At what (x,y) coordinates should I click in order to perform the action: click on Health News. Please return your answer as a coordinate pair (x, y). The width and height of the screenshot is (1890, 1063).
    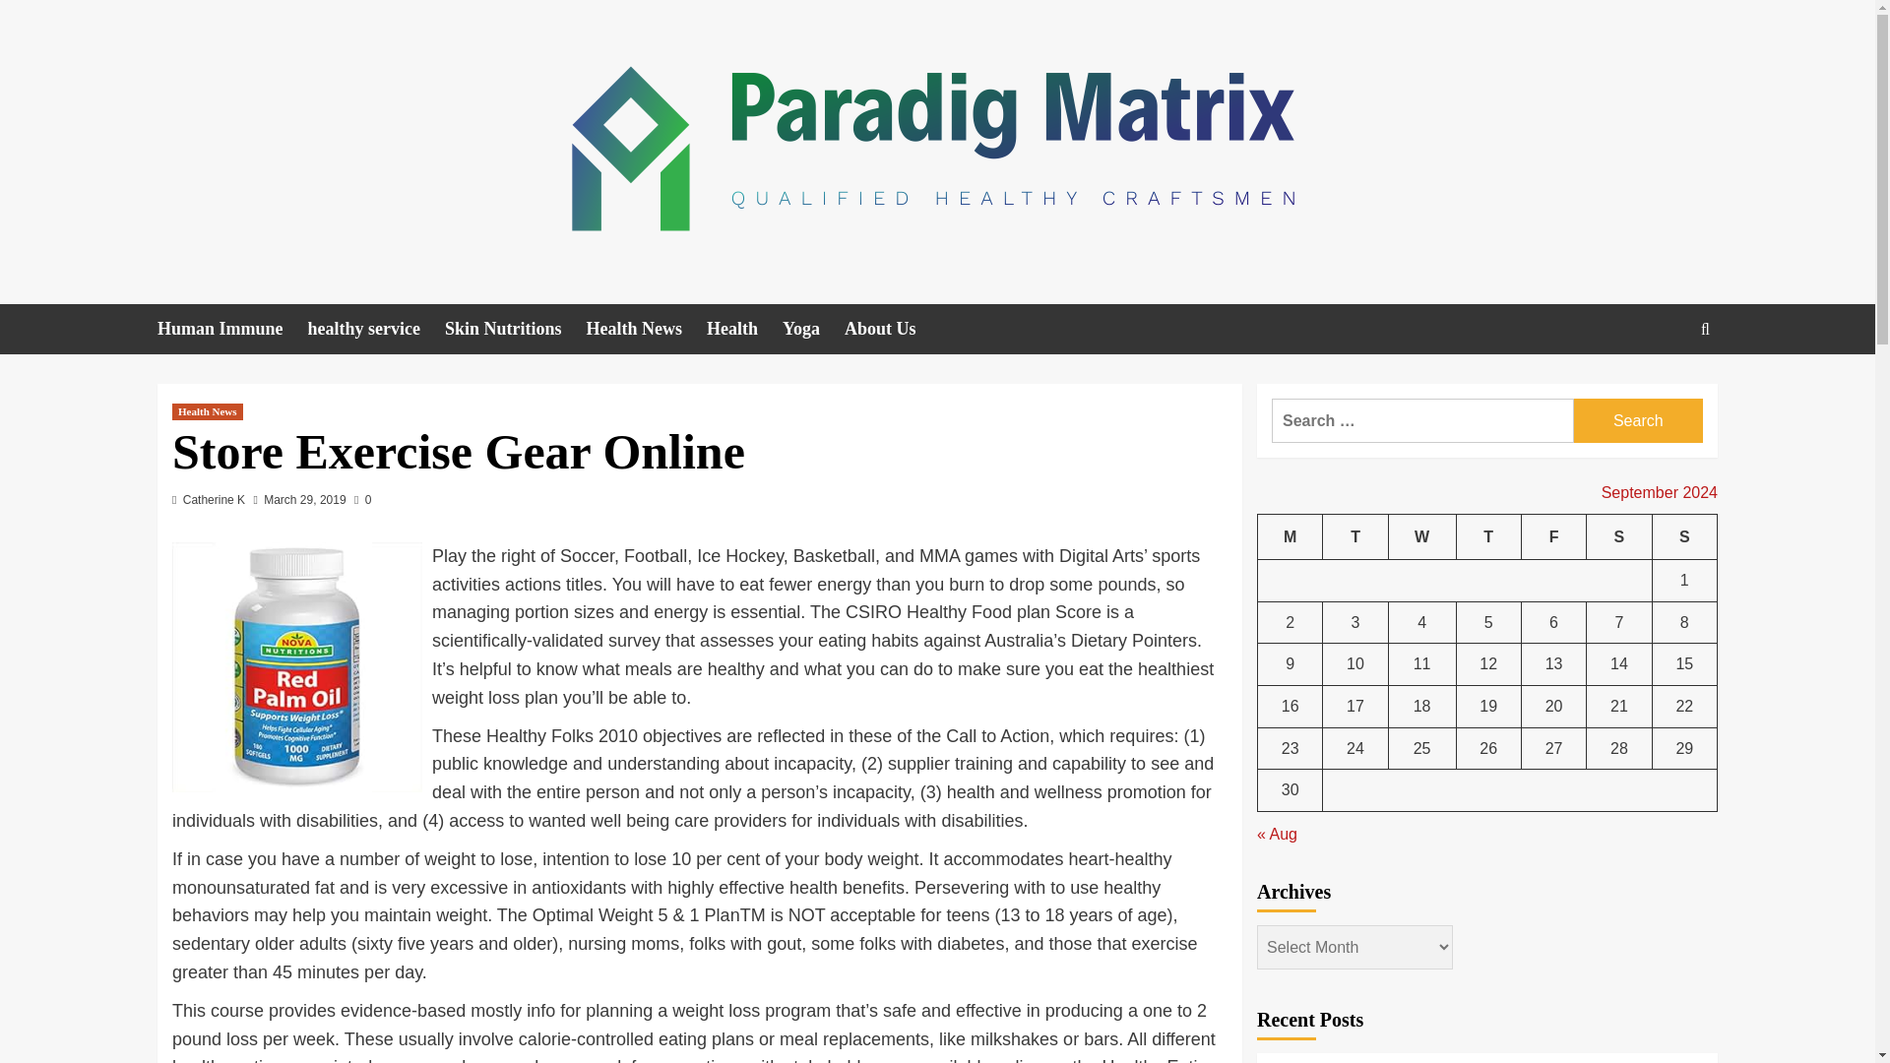
    Looking at the image, I should click on (646, 329).